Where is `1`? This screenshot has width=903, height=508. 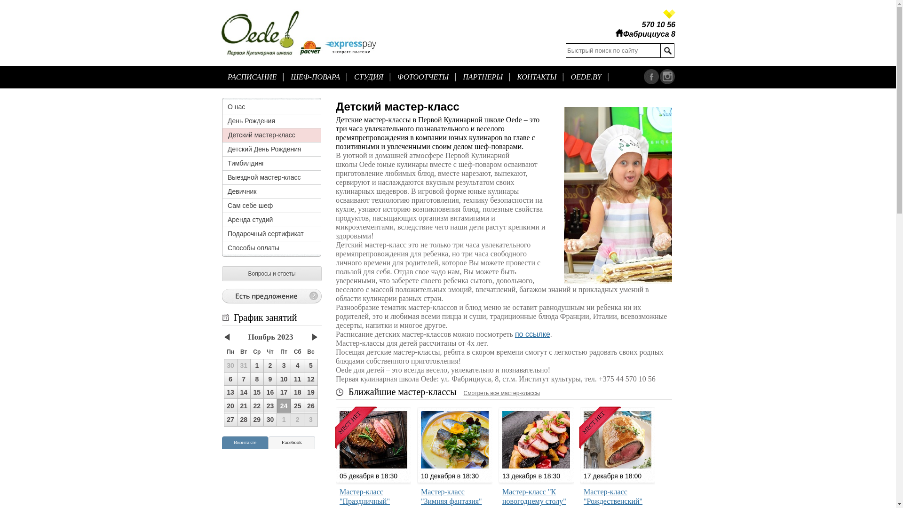
1 is located at coordinates (284, 420).